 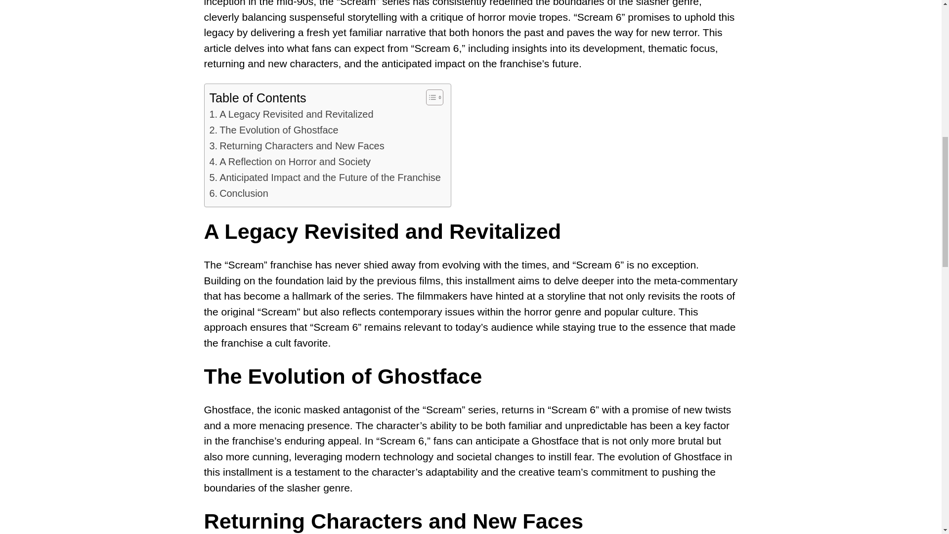 I want to click on Returning Characters and New Faces, so click(x=297, y=146).